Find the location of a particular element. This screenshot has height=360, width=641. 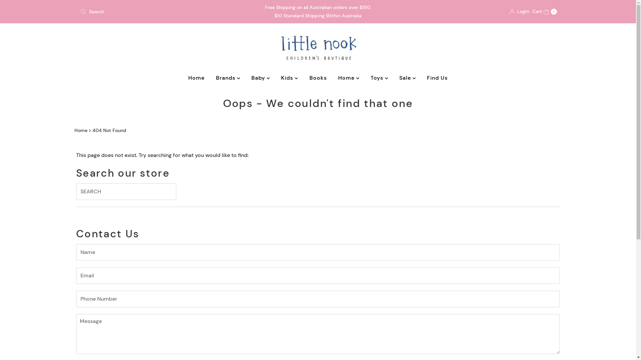

Home is located at coordinates (81, 131).